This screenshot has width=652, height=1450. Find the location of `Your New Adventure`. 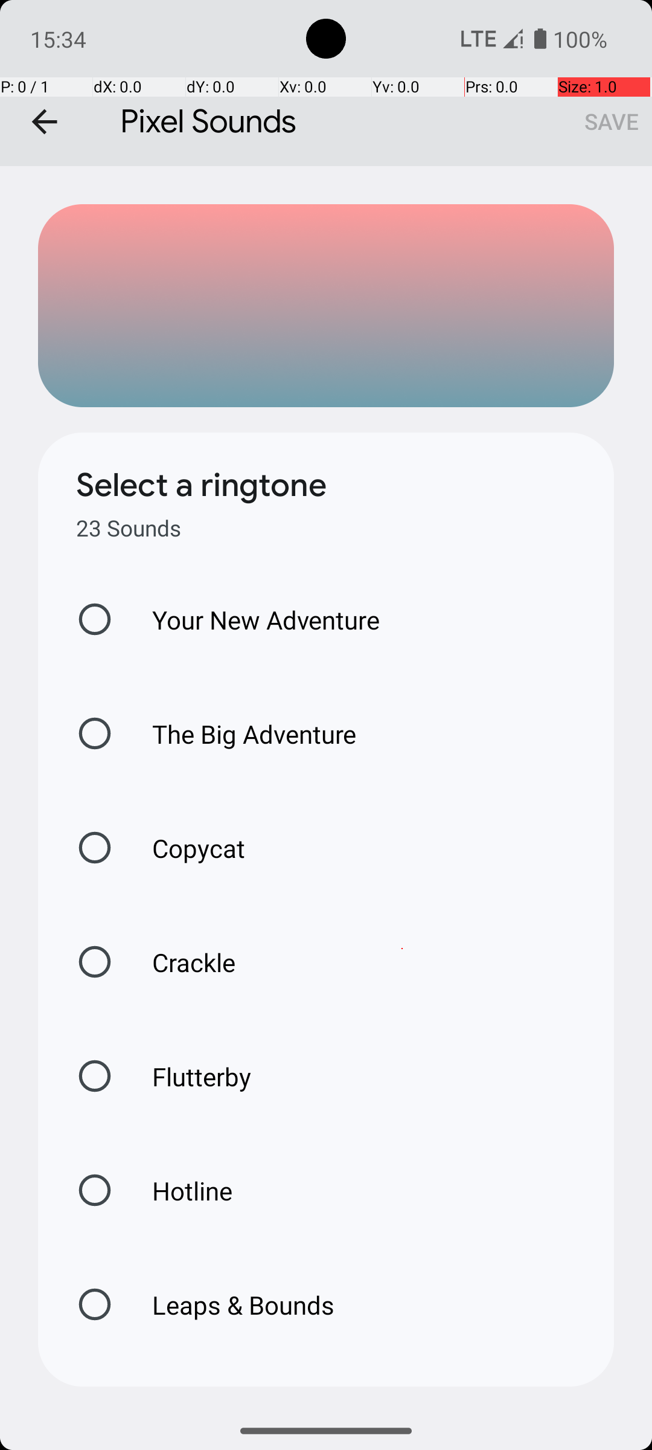

Your New Adventure is located at coordinates (254, 620).